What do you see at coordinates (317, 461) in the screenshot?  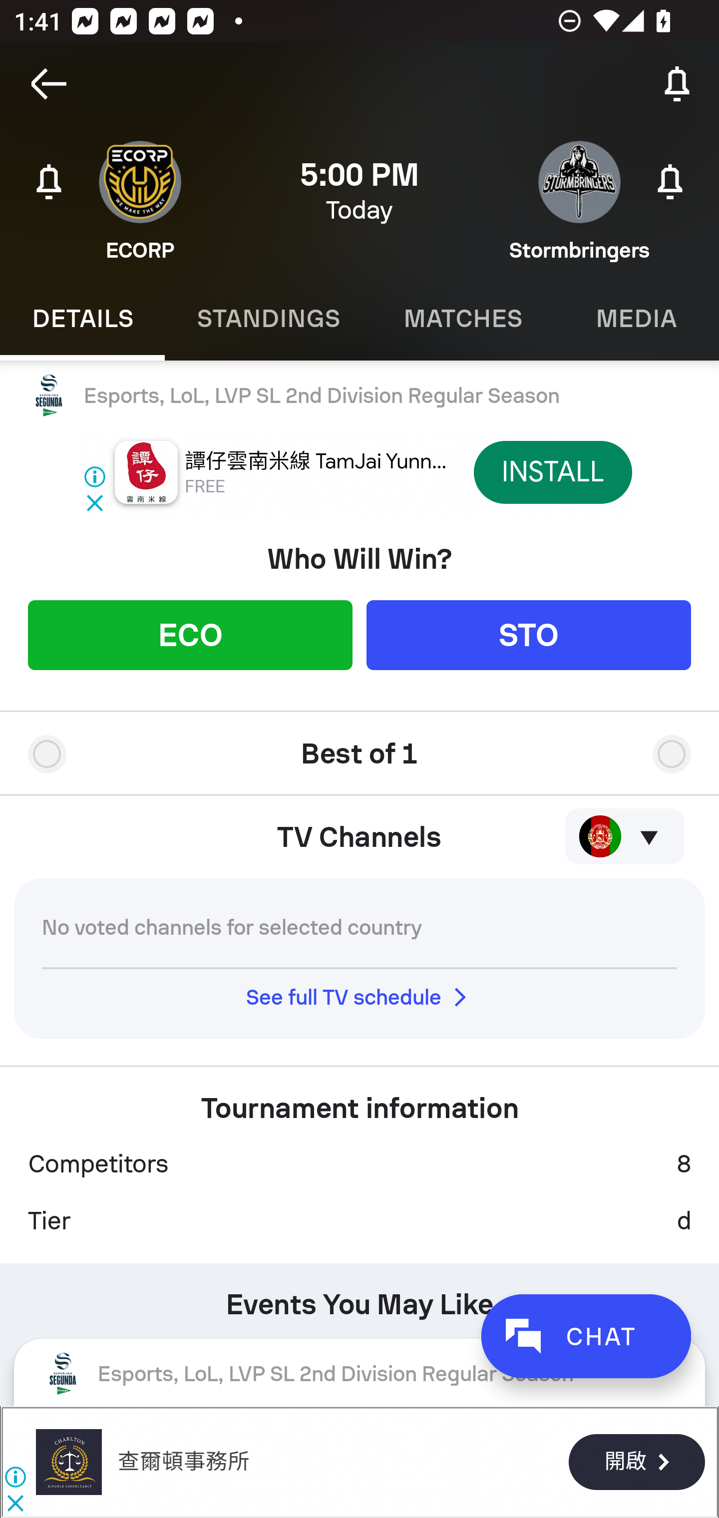 I see `譚仔雲南米線 TamJai Yunn…` at bounding box center [317, 461].